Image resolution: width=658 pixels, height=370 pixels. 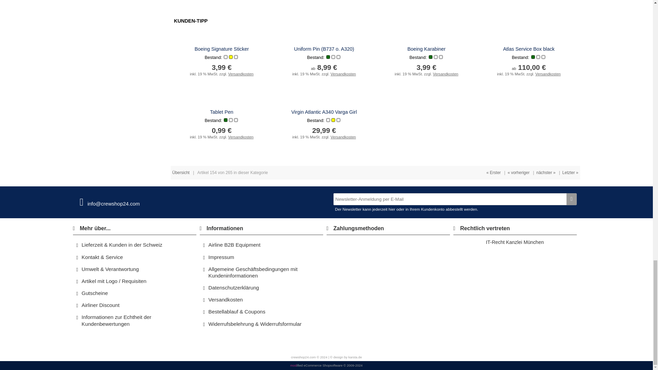 I want to click on Versandkosten, so click(x=241, y=74).